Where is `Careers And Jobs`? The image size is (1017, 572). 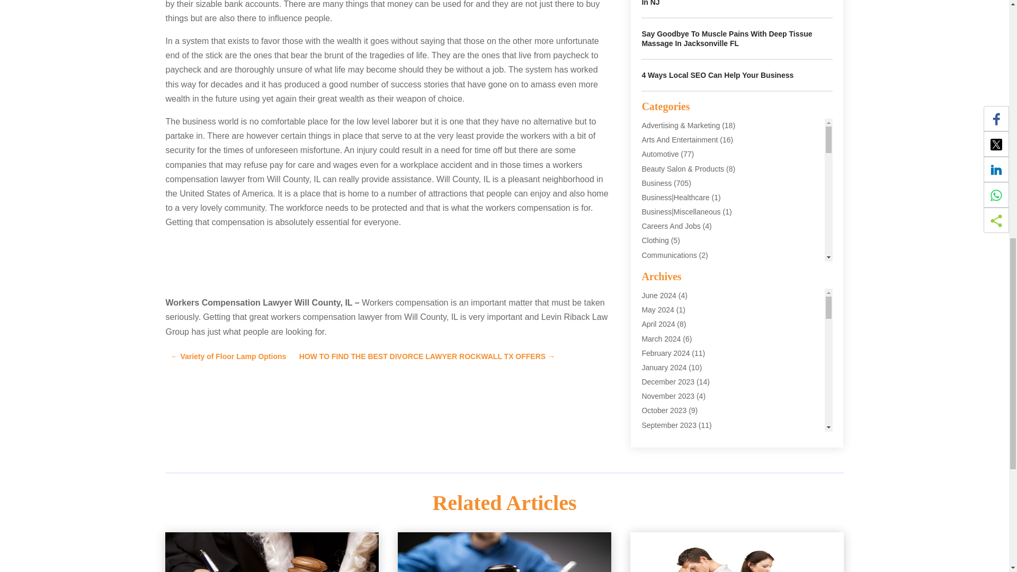 Careers And Jobs is located at coordinates (671, 226).